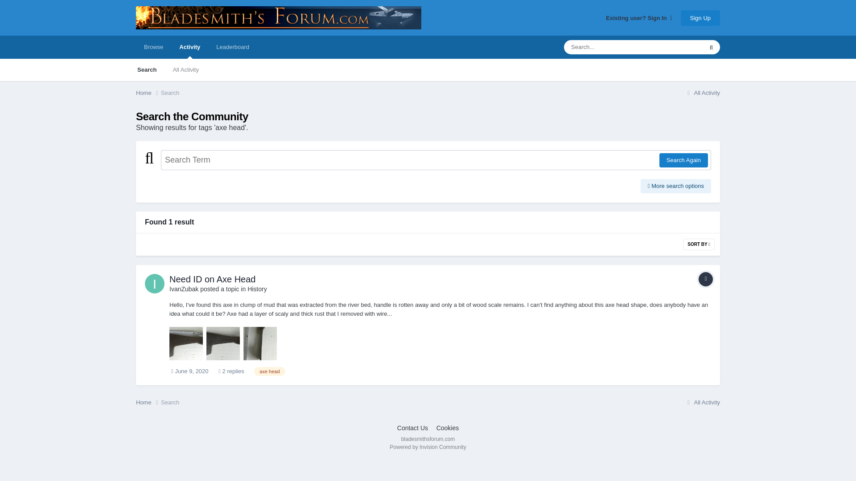 This screenshot has width=856, height=481. What do you see at coordinates (683, 160) in the screenshot?
I see `Search Again` at bounding box center [683, 160].